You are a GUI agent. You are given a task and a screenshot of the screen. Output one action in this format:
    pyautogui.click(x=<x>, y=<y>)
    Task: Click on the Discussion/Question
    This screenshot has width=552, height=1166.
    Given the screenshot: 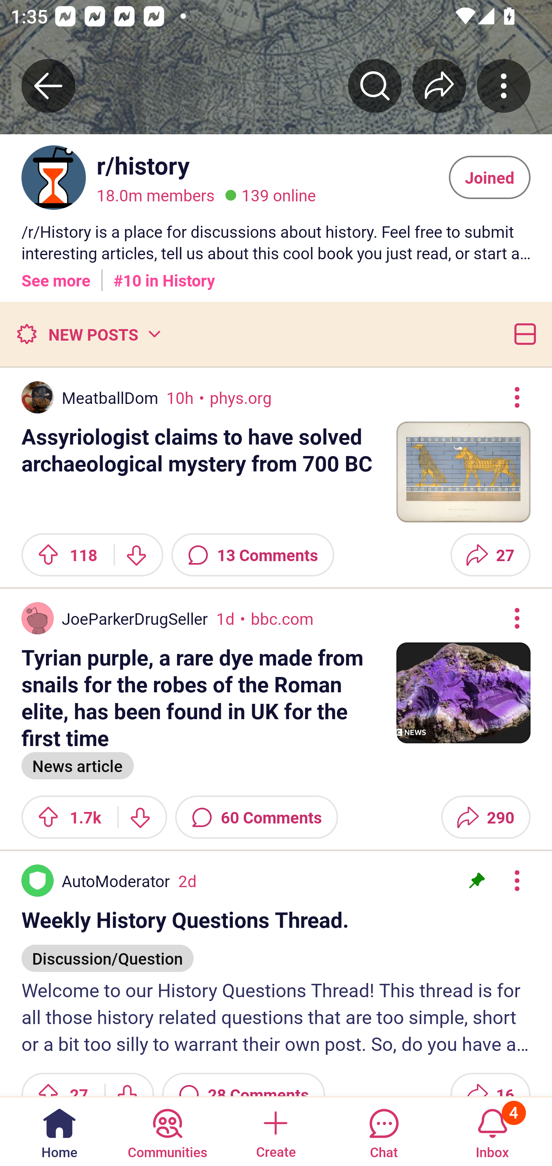 What is the action you would take?
    pyautogui.click(x=107, y=951)
    